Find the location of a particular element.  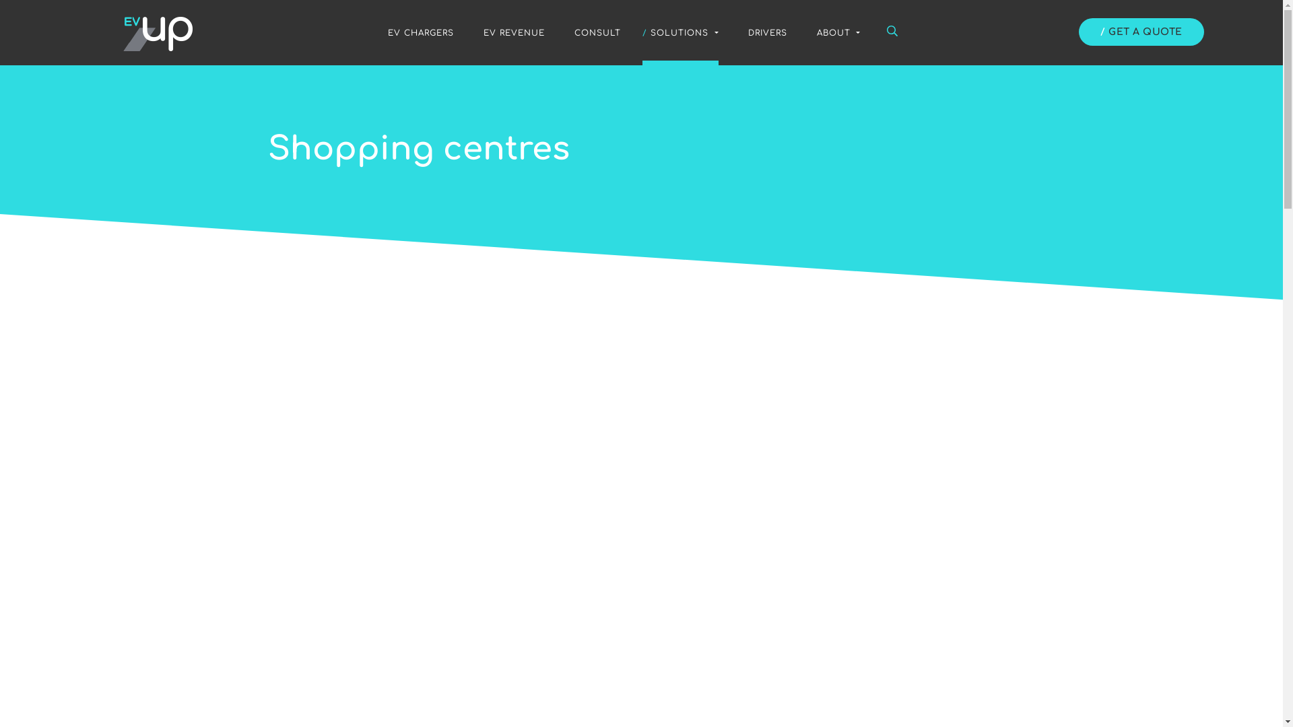

/ GET A QUOTE is located at coordinates (1141, 32).